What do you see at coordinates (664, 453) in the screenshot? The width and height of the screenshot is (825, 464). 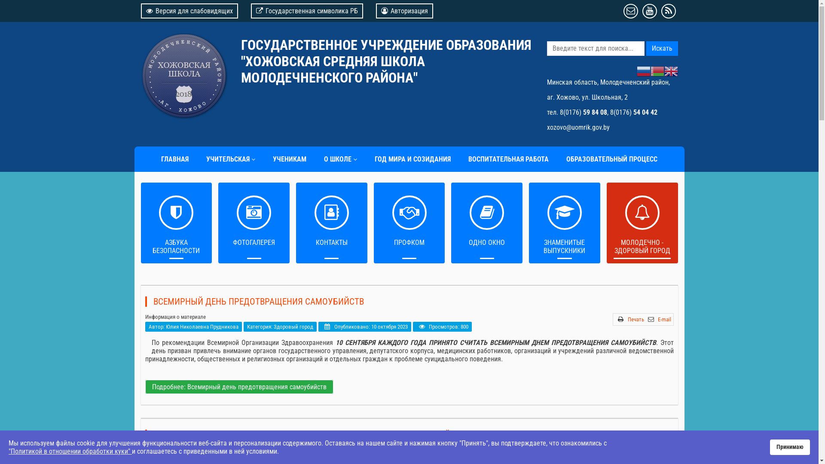 I see `E-mail` at bounding box center [664, 453].